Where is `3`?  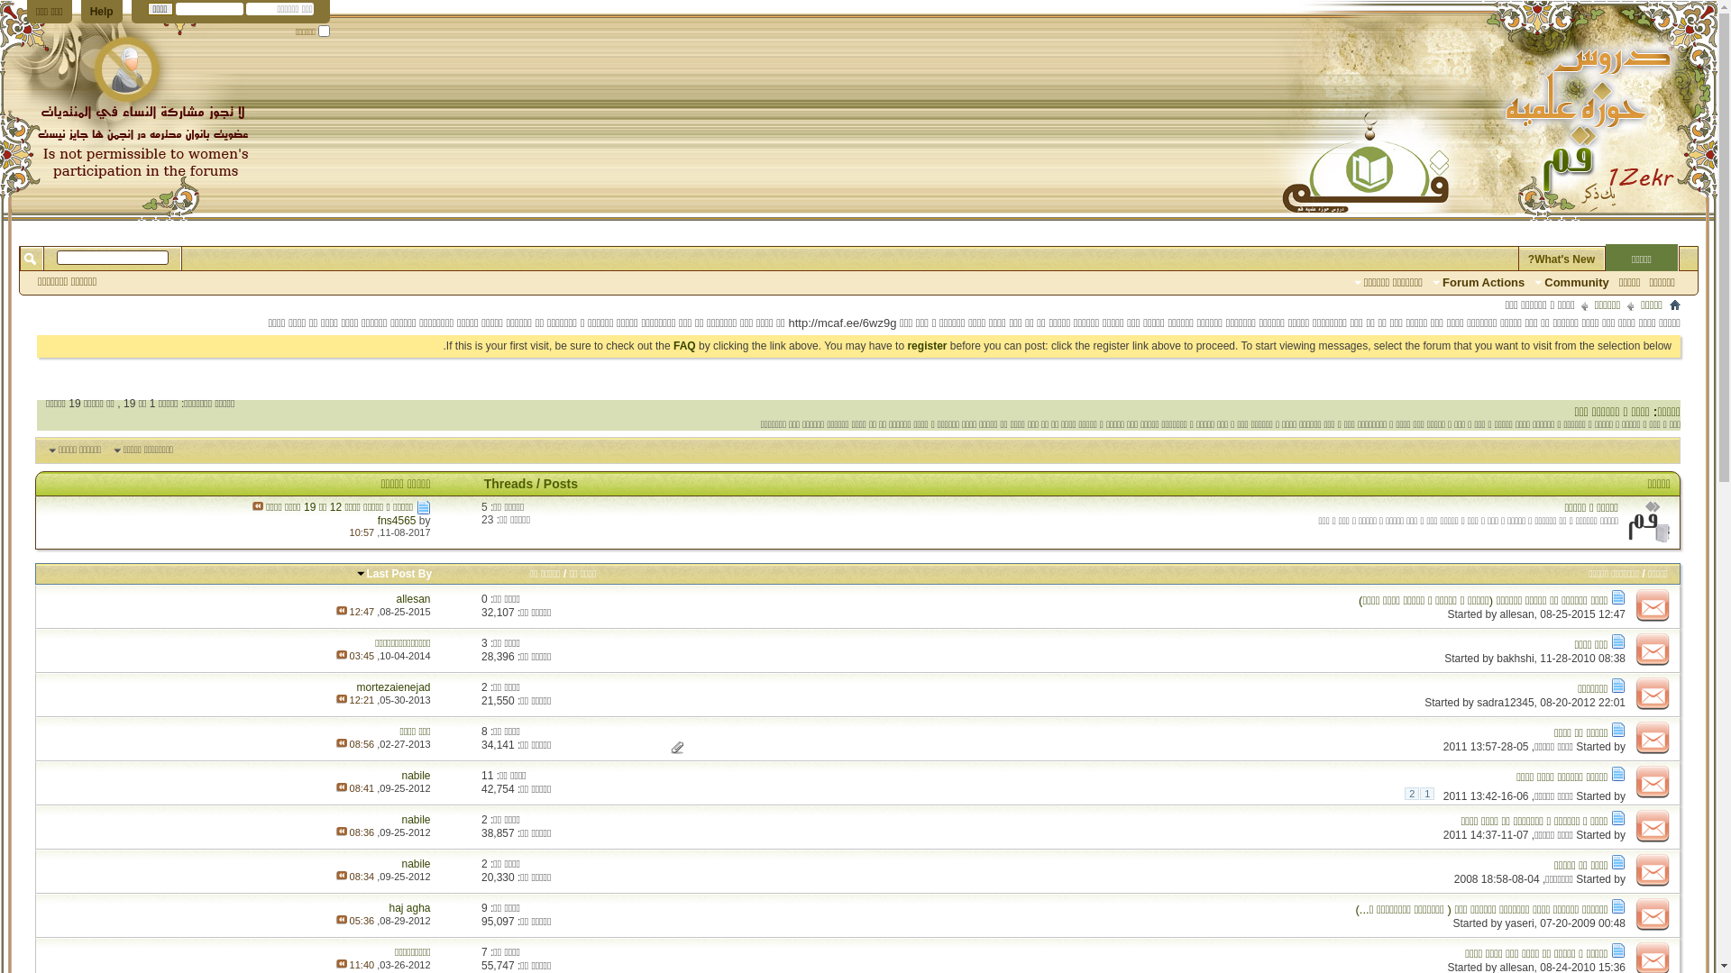
3 is located at coordinates (485, 643).